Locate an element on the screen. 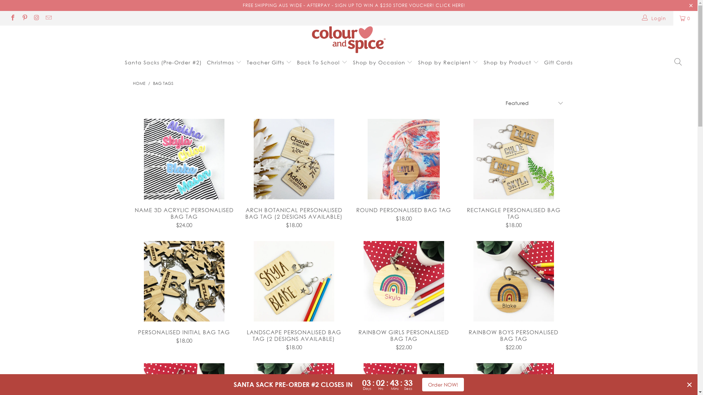  Christmas is located at coordinates (224, 62).